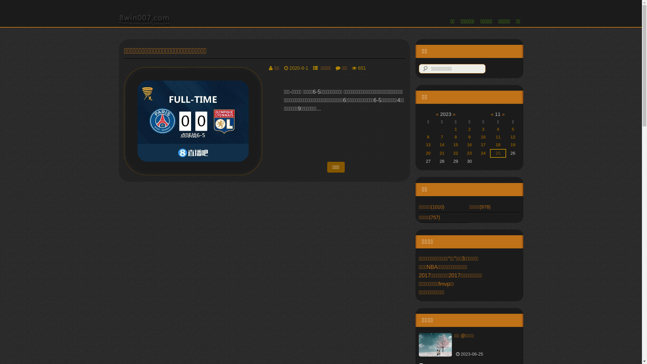  Describe the element at coordinates (513, 145) in the screenshot. I see `19` at that location.